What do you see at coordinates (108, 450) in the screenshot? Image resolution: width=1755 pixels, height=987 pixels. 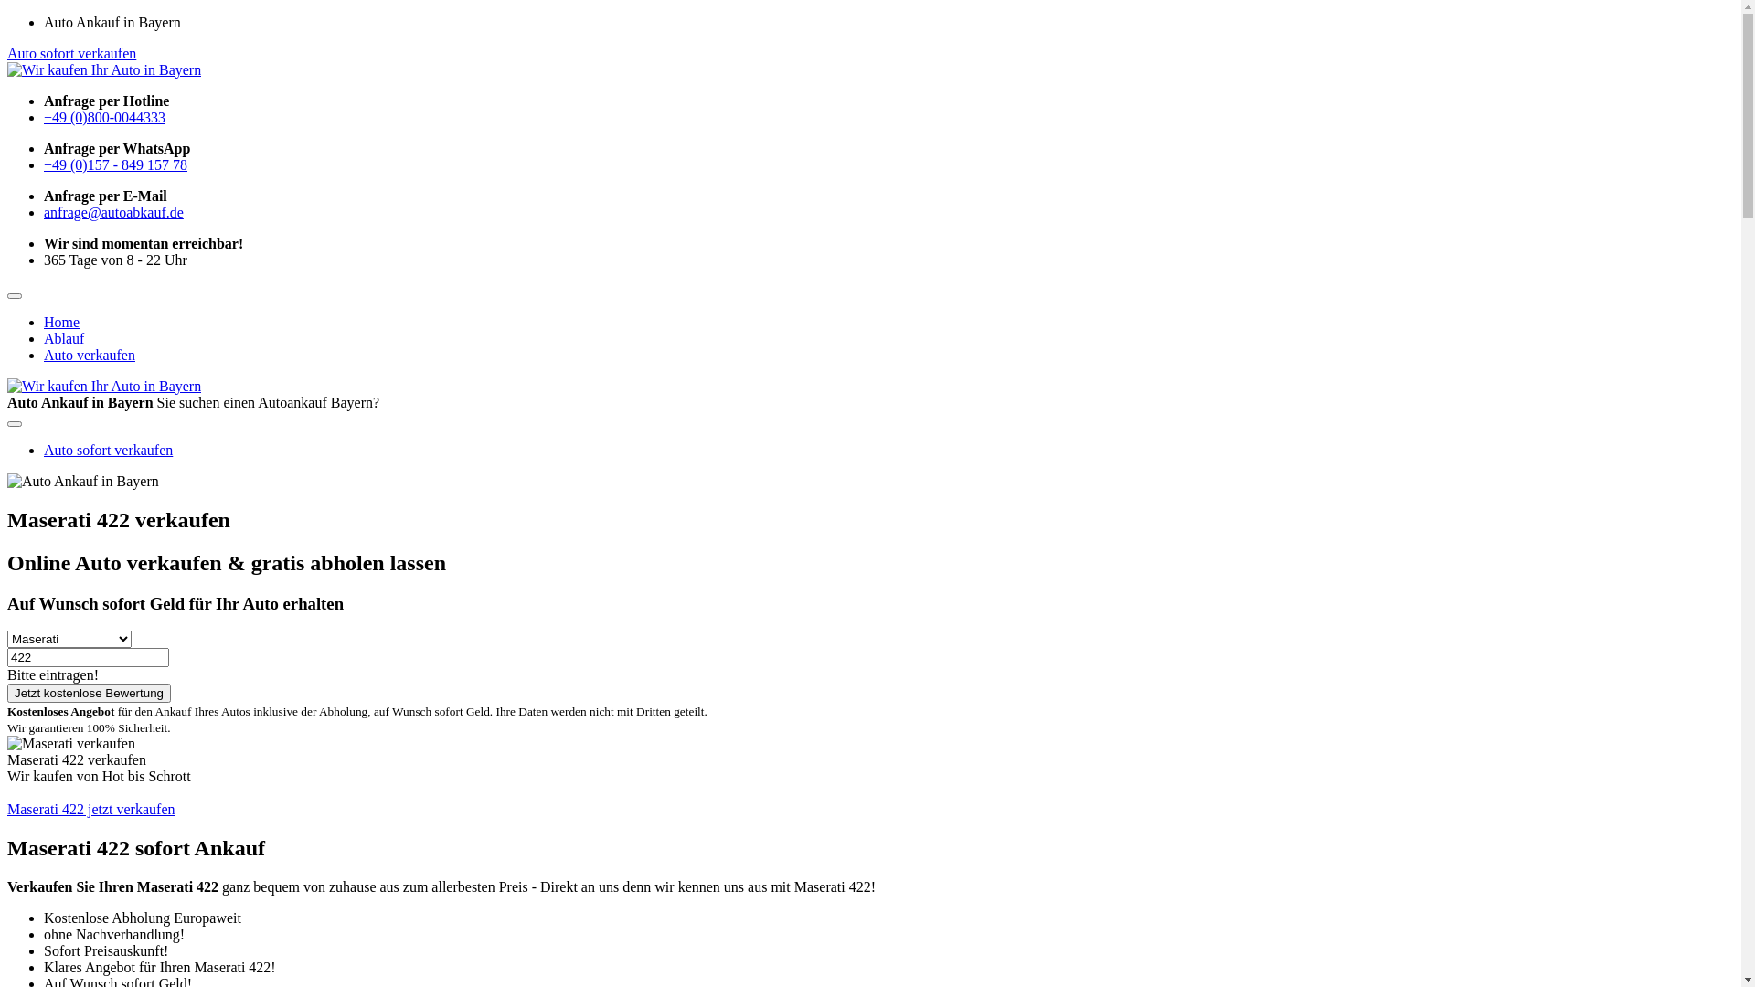 I see `Auto sofort verkaufen` at bounding box center [108, 450].